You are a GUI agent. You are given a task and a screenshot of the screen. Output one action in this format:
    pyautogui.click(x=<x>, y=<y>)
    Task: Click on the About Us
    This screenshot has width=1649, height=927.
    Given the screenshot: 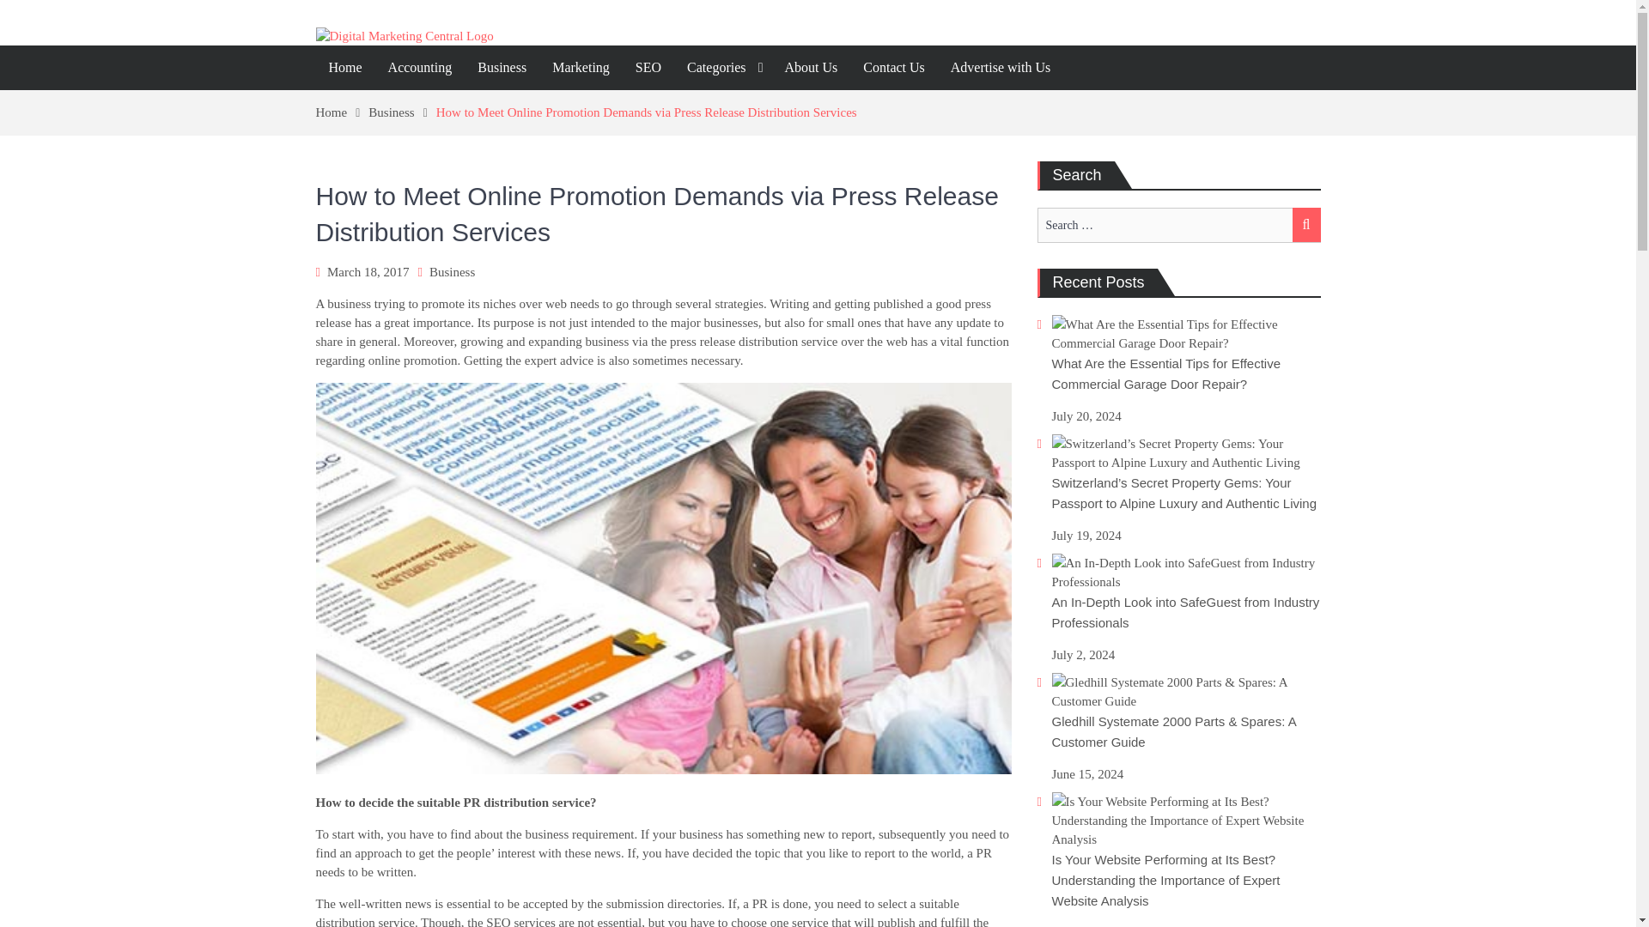 What is the action you would take?
    pyautogui.click(x=811, y=67)
    